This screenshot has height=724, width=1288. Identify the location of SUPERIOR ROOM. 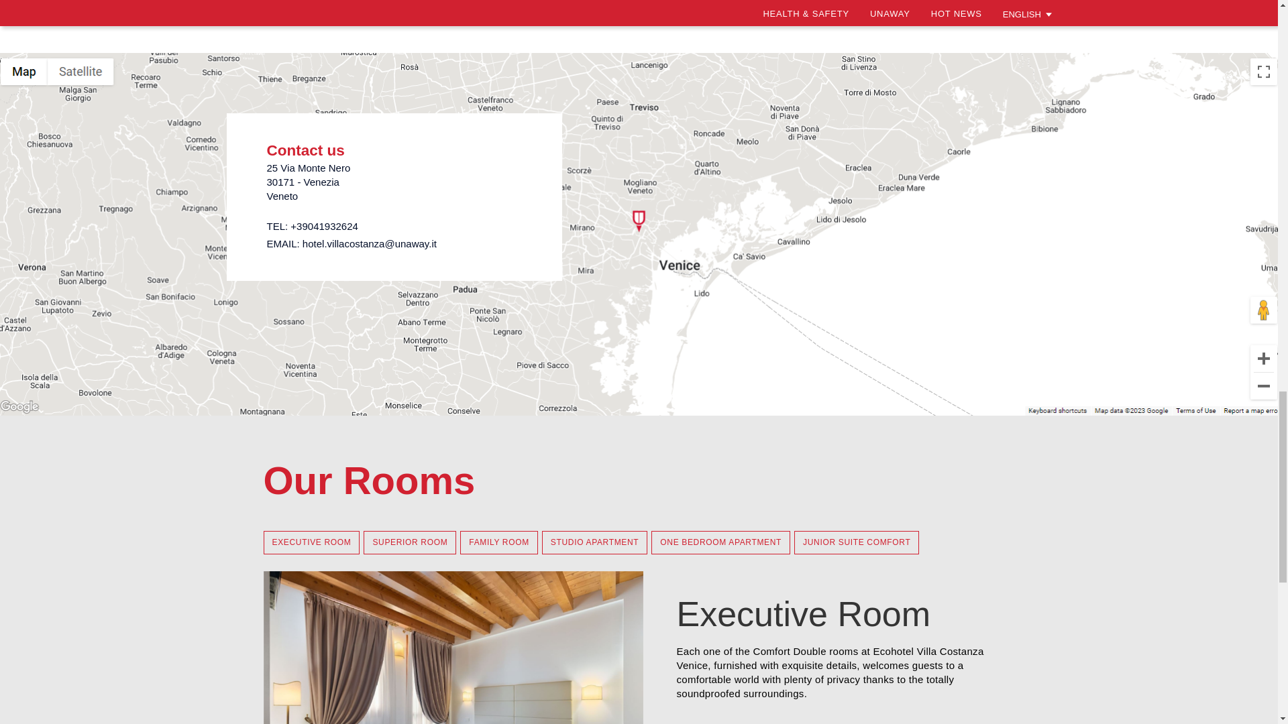
(409, 542).